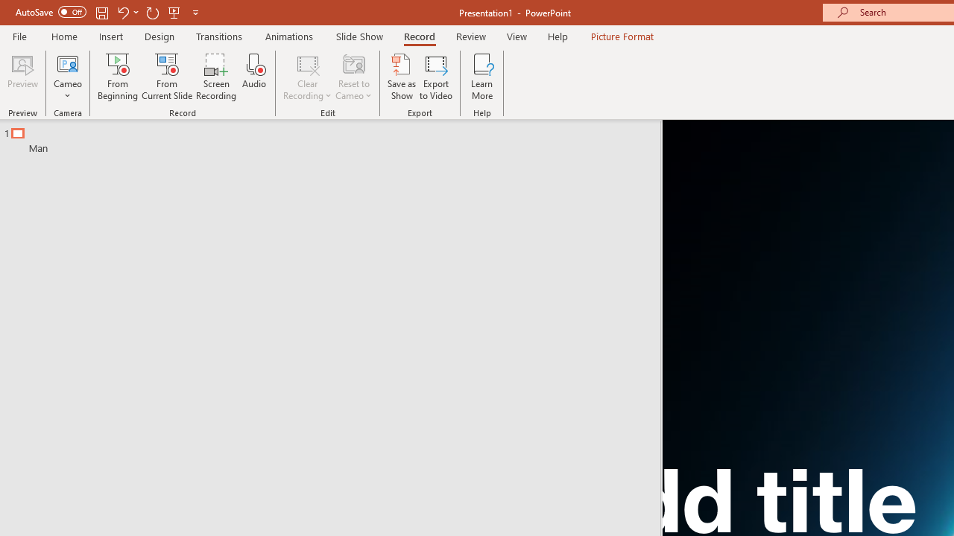 The height and width of the screenshot is (536, 954). I want to click on Clear Recording, so click(307, 76).